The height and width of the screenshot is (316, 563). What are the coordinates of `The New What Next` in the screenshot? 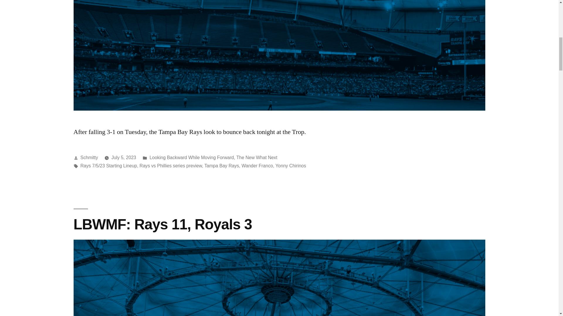 It's located at (257, 157).